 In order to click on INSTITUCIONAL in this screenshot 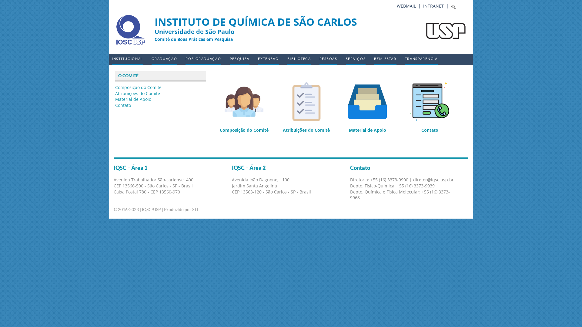, I will do `click(127, 59)`.